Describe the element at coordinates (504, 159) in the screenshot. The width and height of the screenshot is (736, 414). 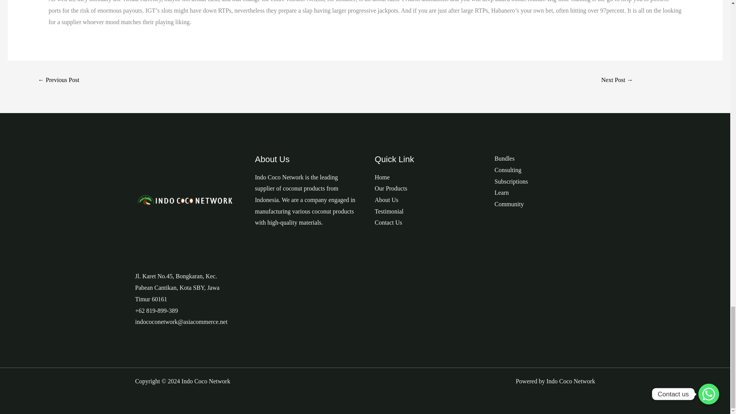
I see `Bundles` at that location.